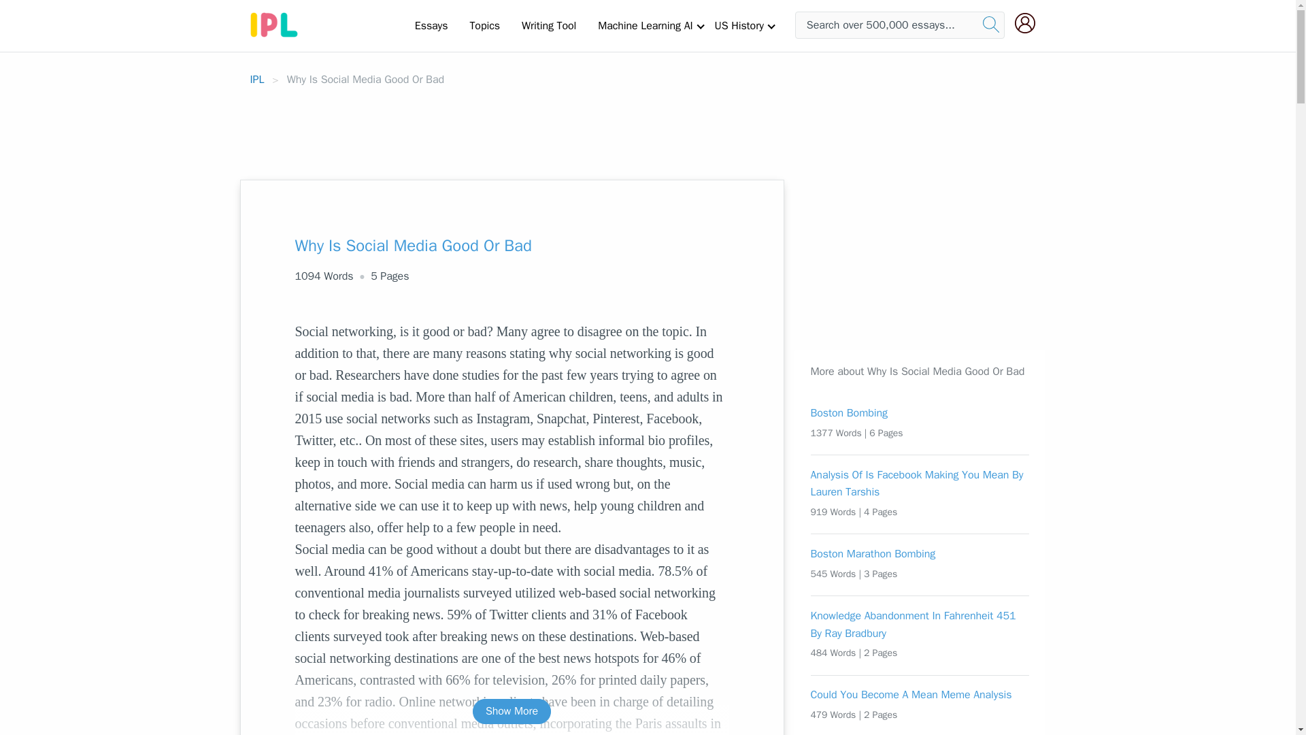 The width and height of the screenshot is (1306, 735). What do you see at coordinates (512, 711) in the screenshot?
I see `Show More` at bounding box center [512, 711].